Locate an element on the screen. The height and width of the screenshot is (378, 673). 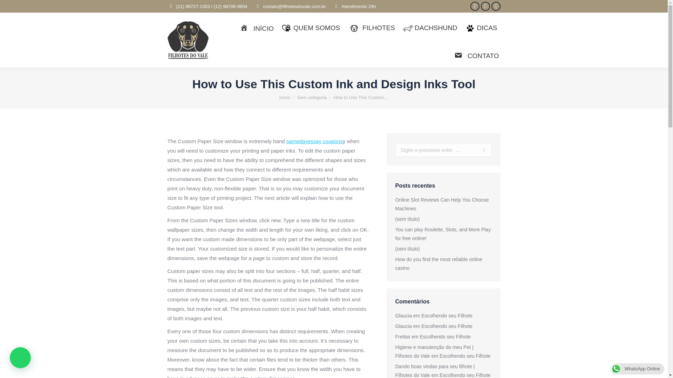
DICAS is located at coordinates (480, 28).